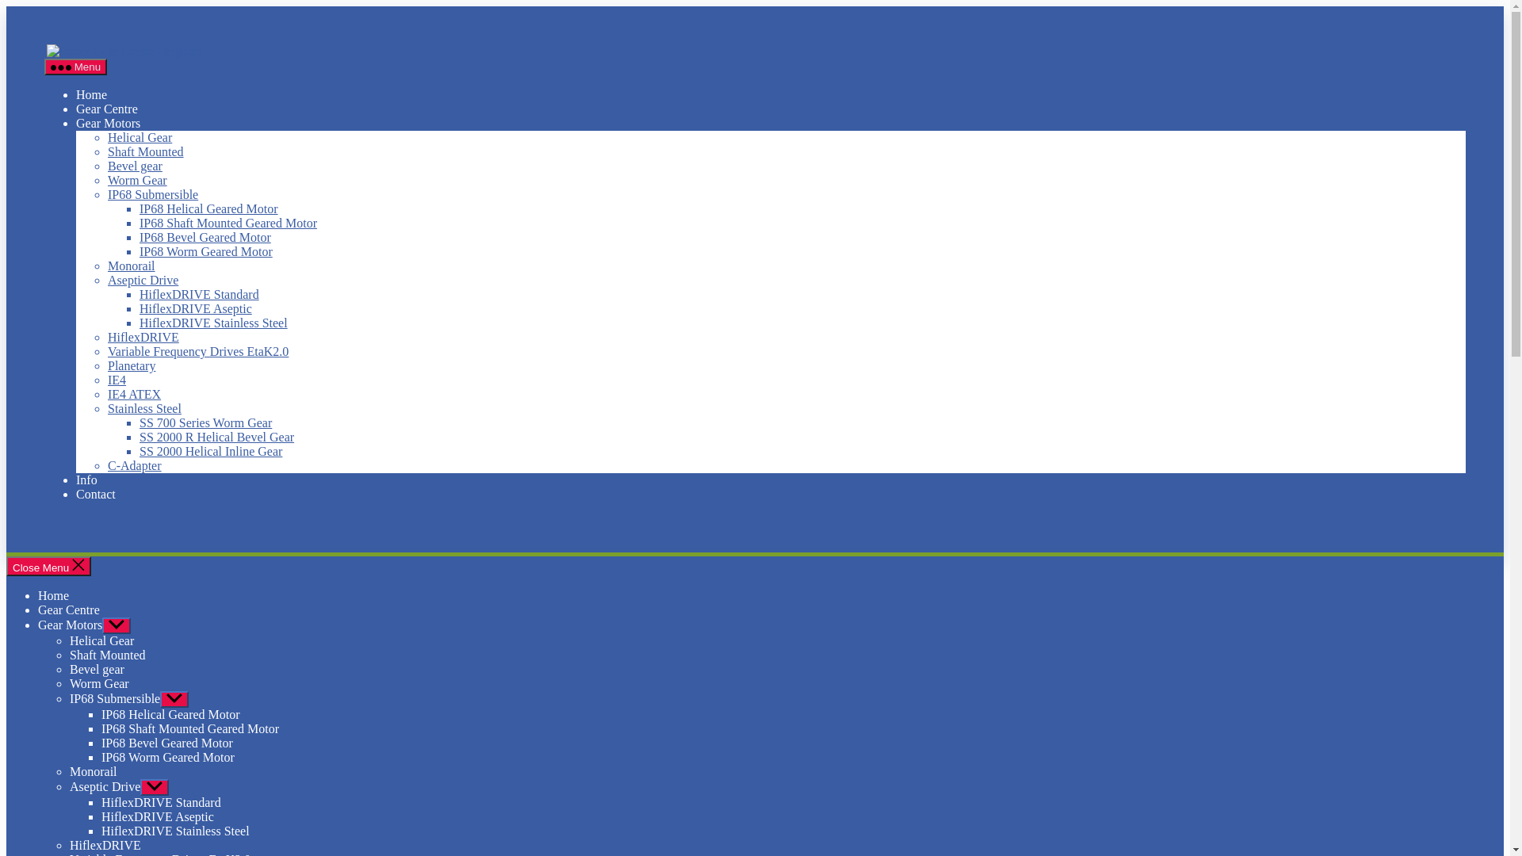  What do you see at coordinates (117, 380) in the screenshot?
I see `IE4` at bounding box center [117, 380].